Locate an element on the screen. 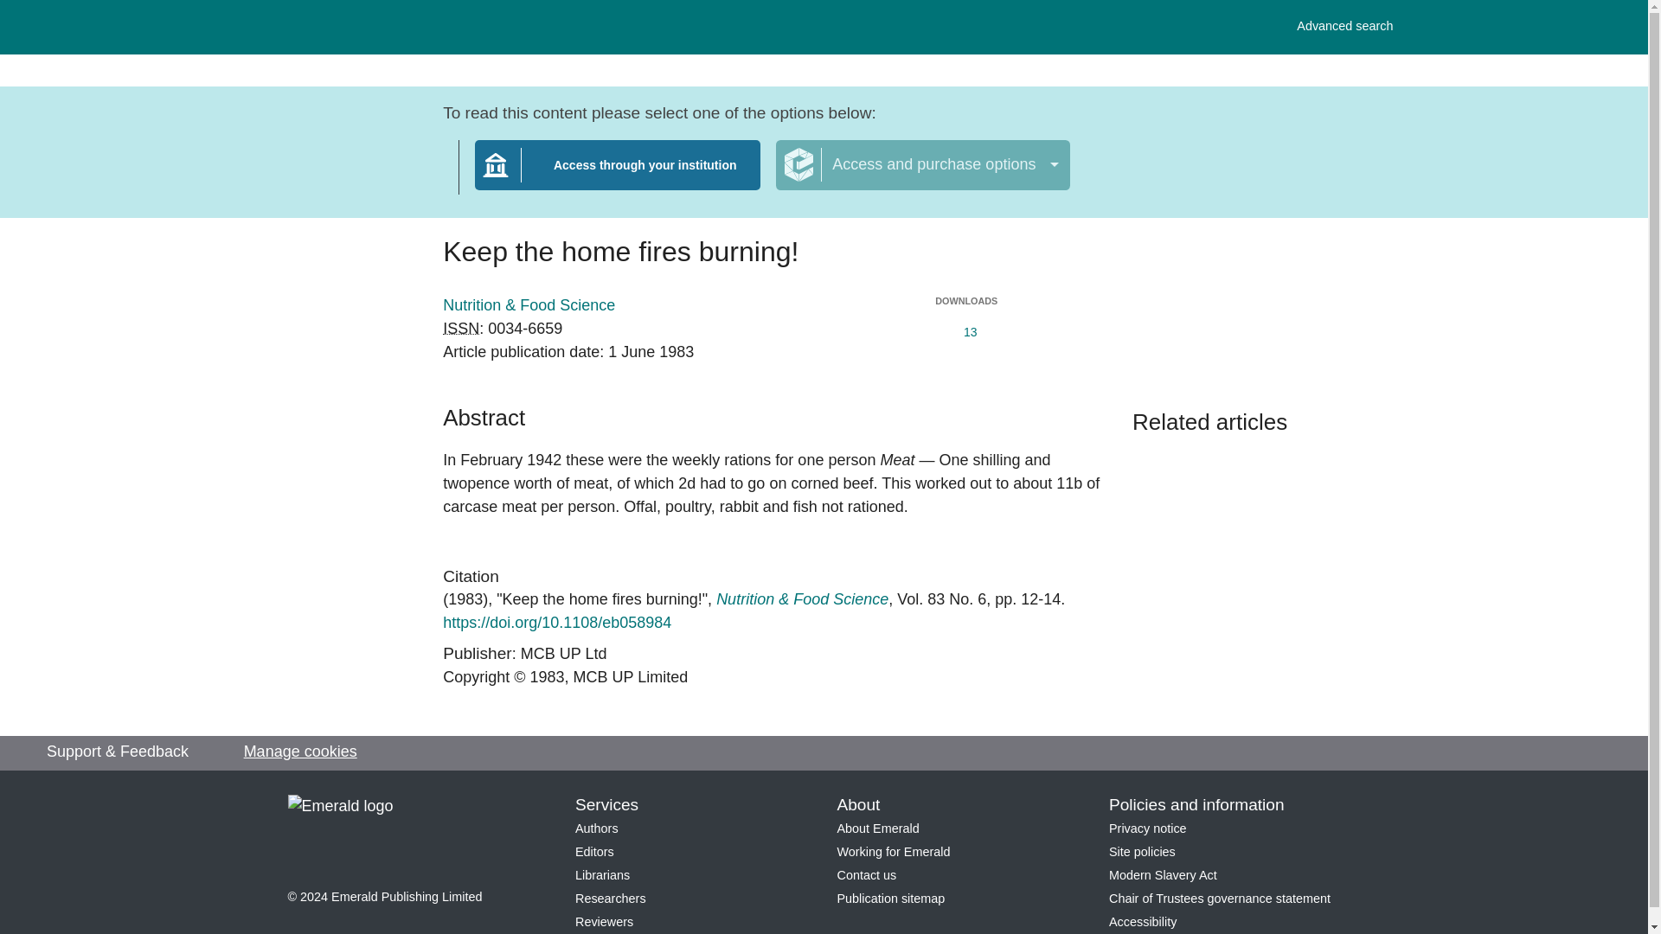 This screenshot has height=934, width=1661. About Emerald is located at coordinates (893, 851).